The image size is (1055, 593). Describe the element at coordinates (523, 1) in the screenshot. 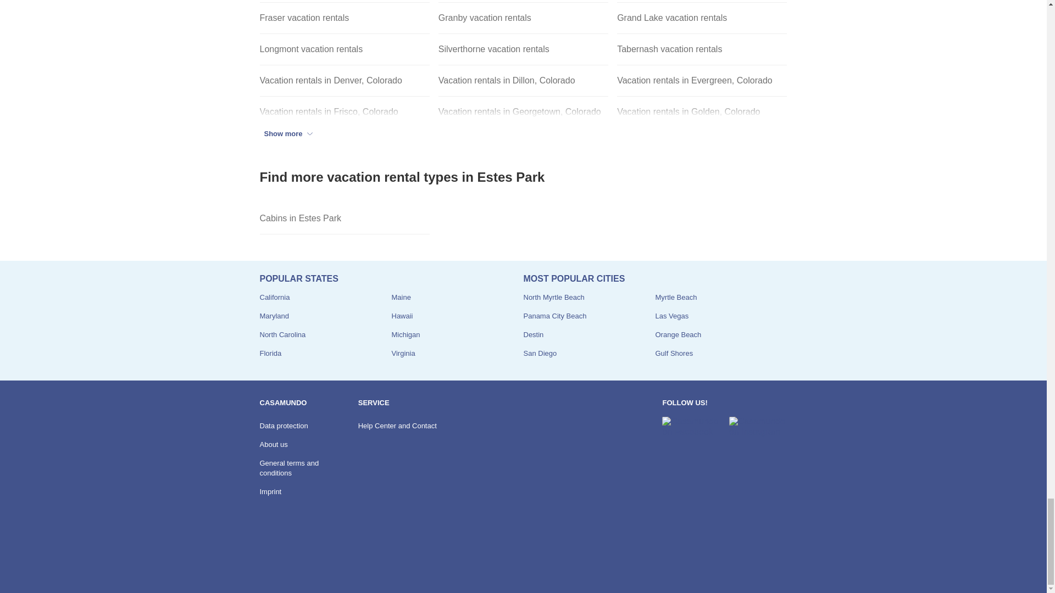

I see `Boulder vacation rentals` at that location.